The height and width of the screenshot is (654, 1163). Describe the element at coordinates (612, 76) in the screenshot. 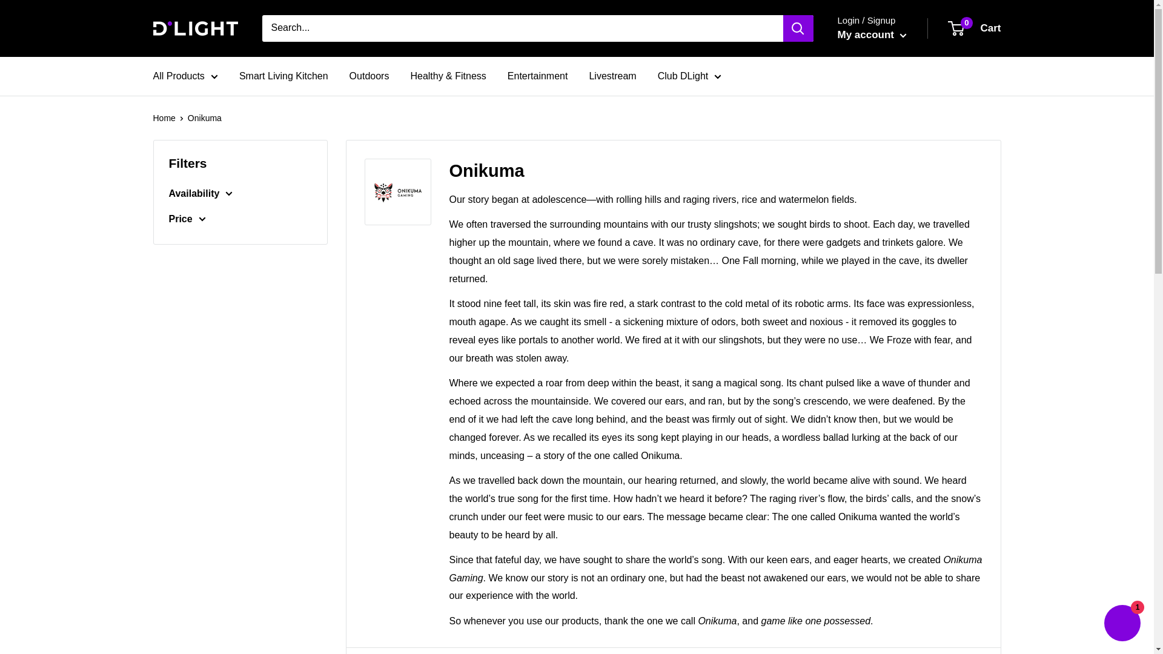

I see `Livestream` at that location.